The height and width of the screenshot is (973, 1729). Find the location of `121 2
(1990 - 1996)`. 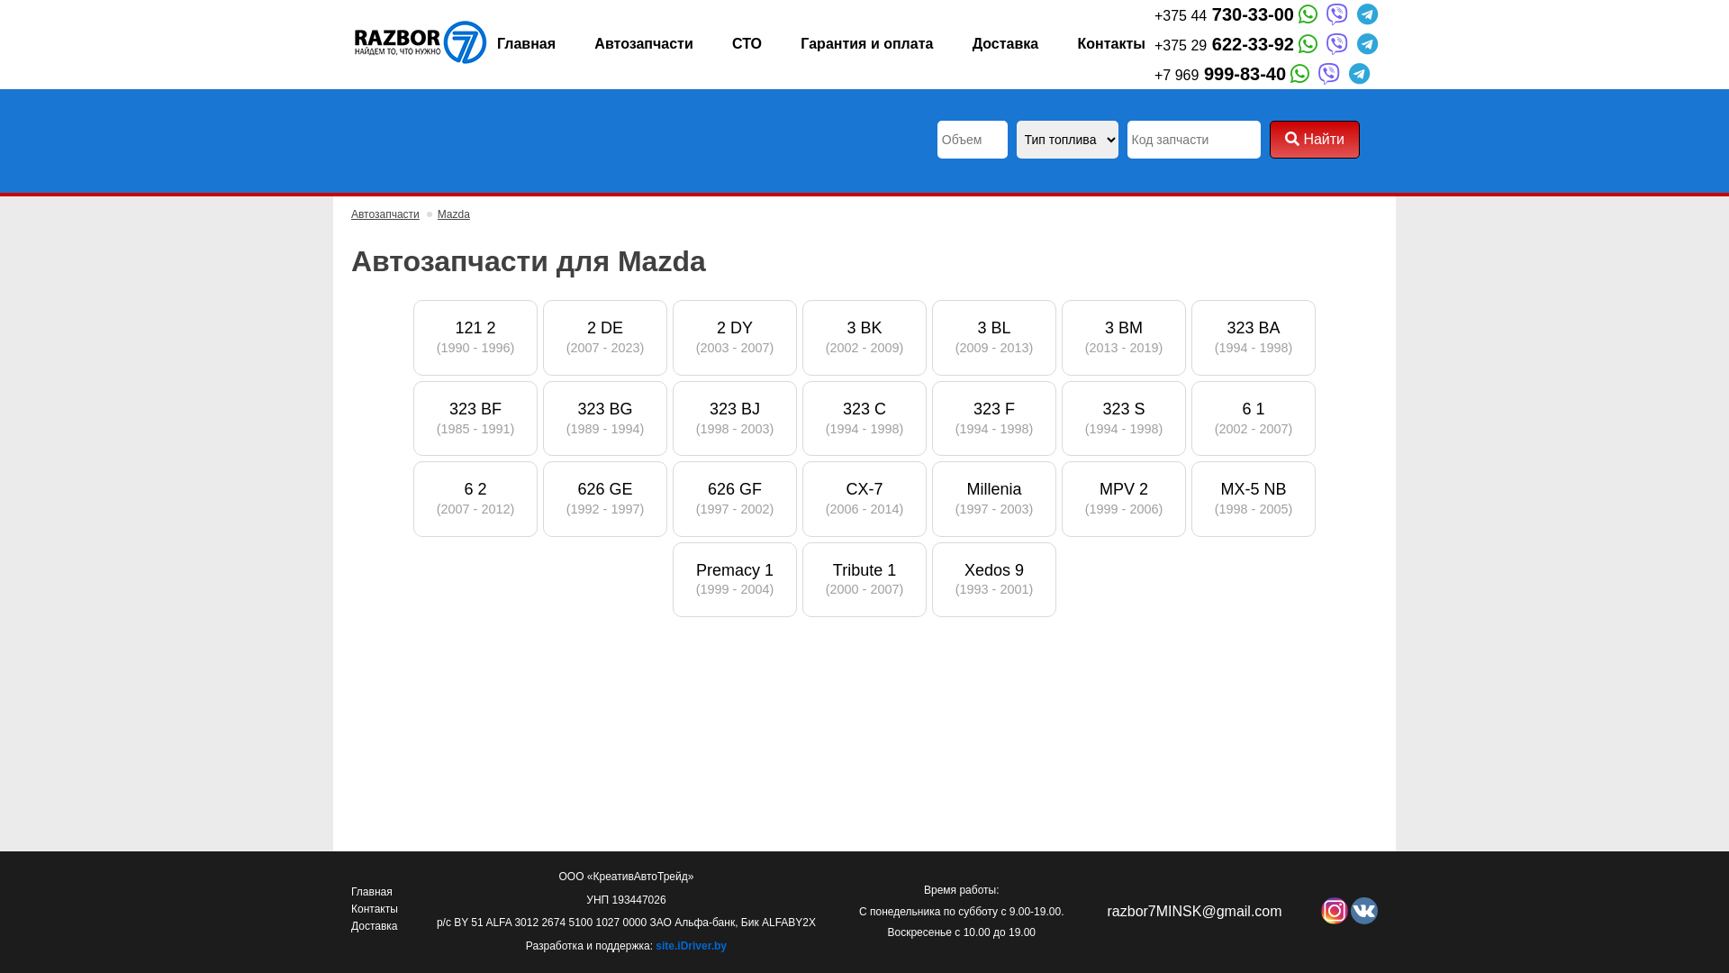

121 2
(1990 - 1996) is located at coordinates (475, 337).